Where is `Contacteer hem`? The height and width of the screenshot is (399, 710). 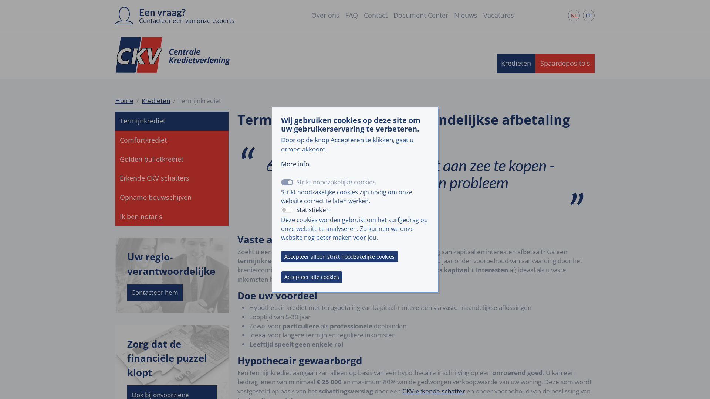 Contacteer hem is located at coordinates (155, 293).